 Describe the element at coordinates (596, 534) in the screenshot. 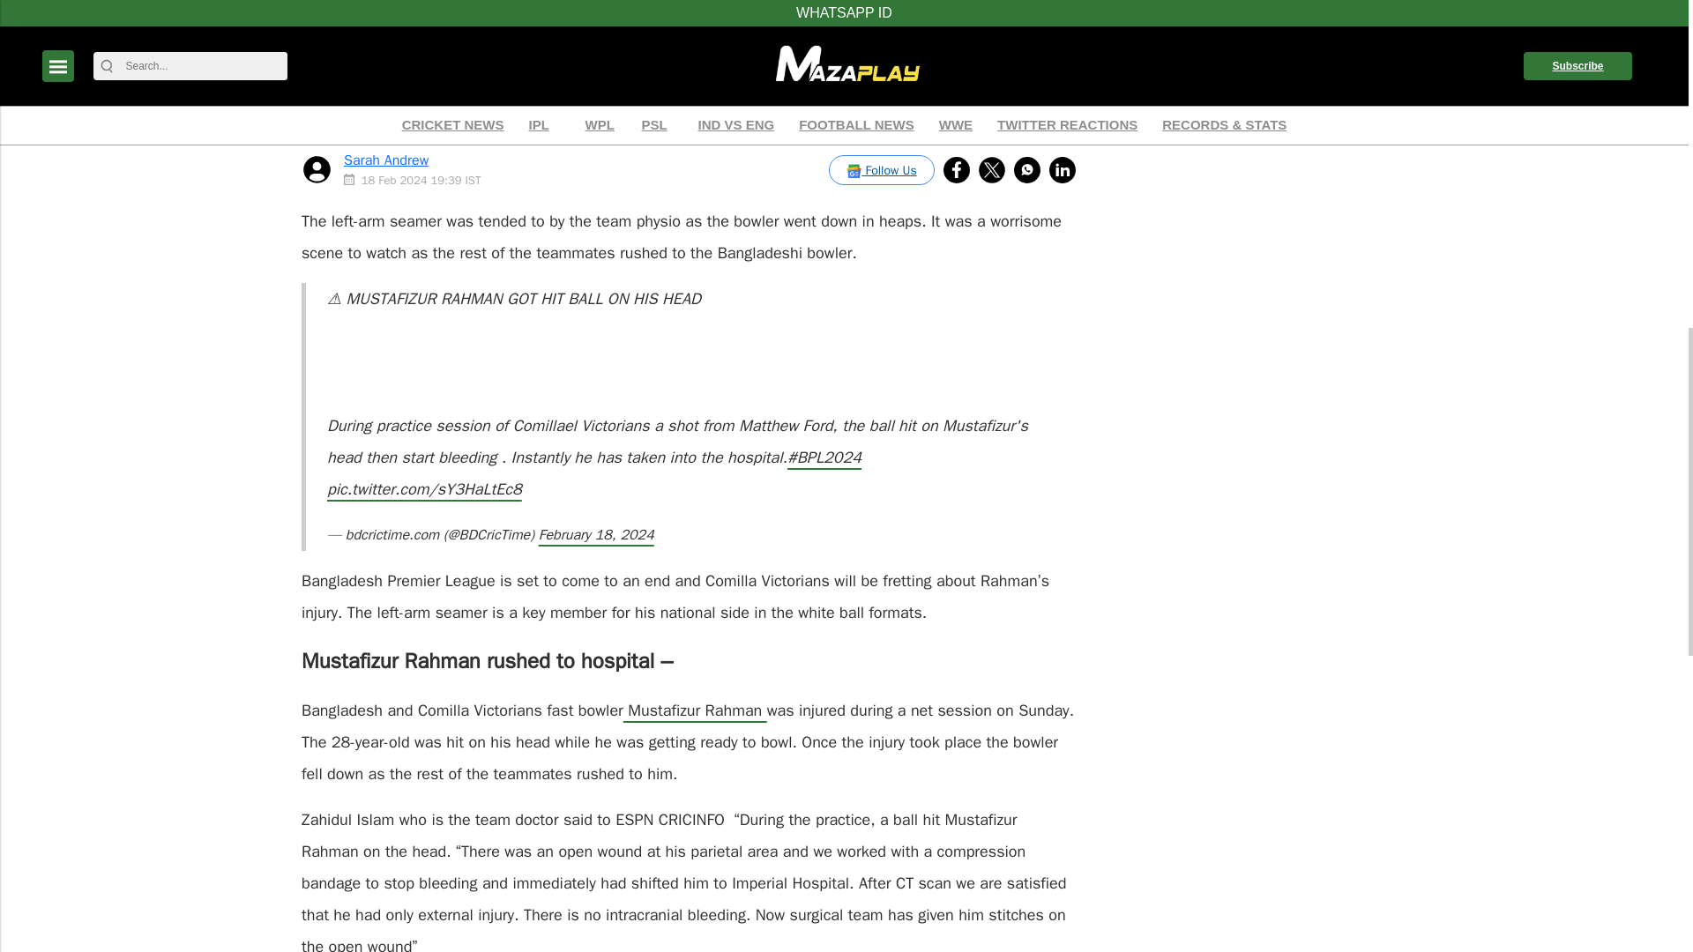

I see `February 18, 2024` at that location.